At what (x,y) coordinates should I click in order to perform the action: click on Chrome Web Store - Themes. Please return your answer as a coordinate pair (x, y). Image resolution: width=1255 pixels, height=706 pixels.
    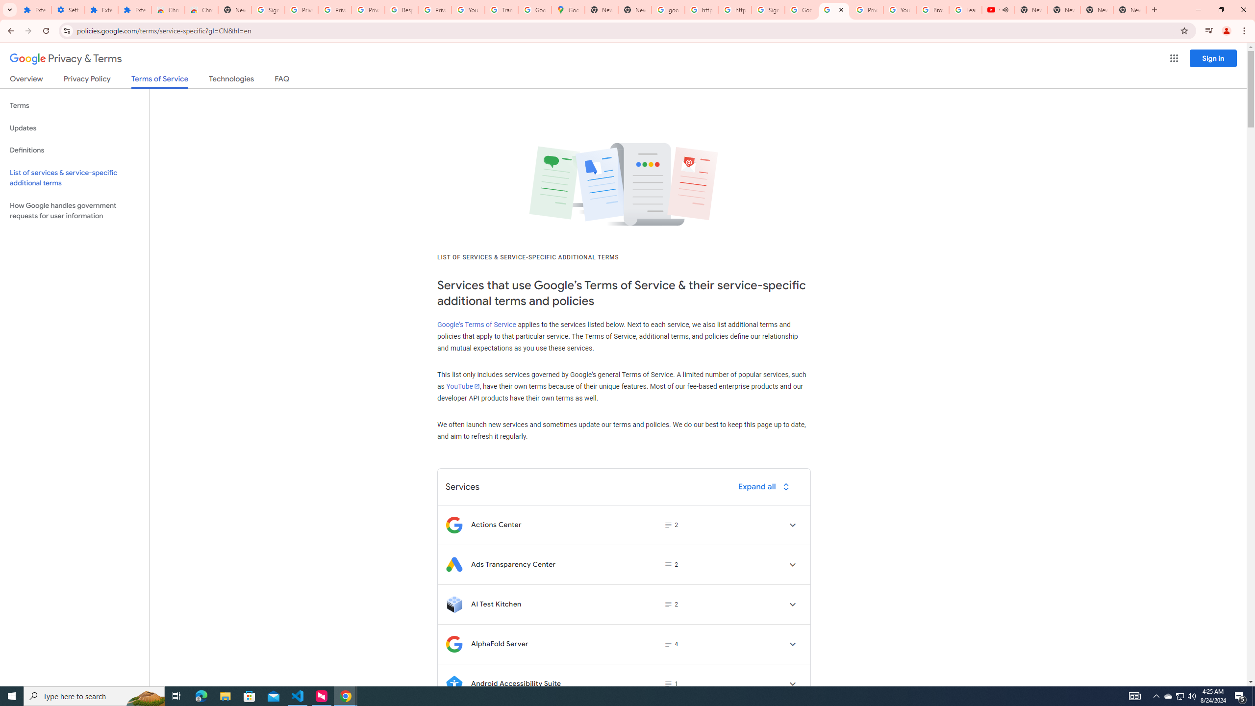
    Looking at the image, I should click on (201, 10).